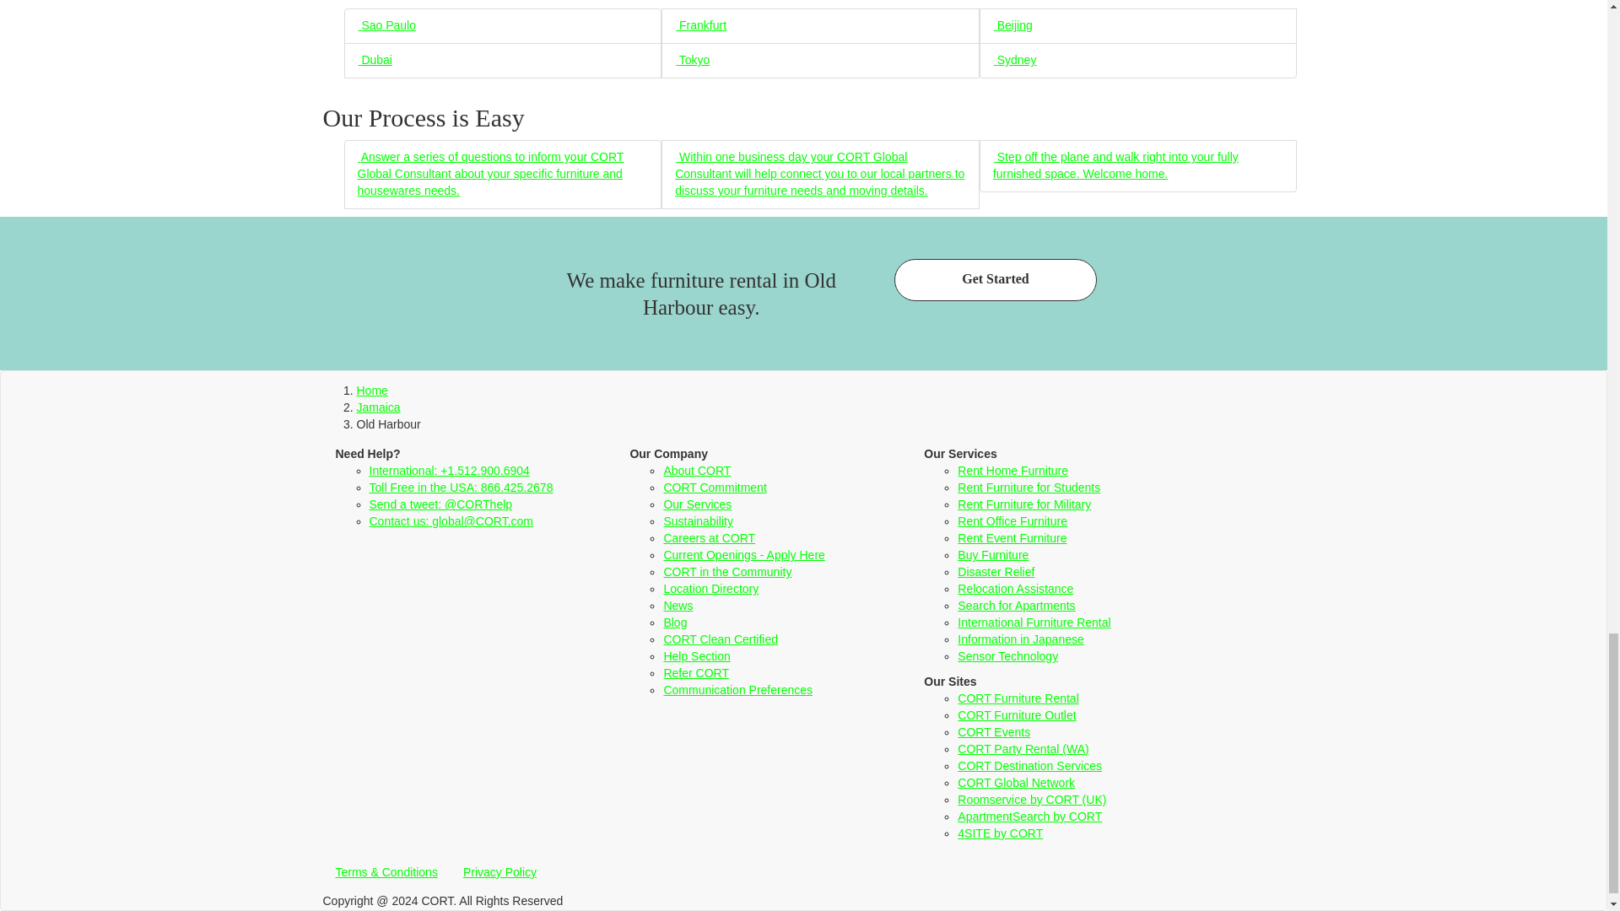 This screenshot has width=1620, height=911. Describe the element at coordinates (378, 407) in the screenshot. I see `Jamaica` at that location.